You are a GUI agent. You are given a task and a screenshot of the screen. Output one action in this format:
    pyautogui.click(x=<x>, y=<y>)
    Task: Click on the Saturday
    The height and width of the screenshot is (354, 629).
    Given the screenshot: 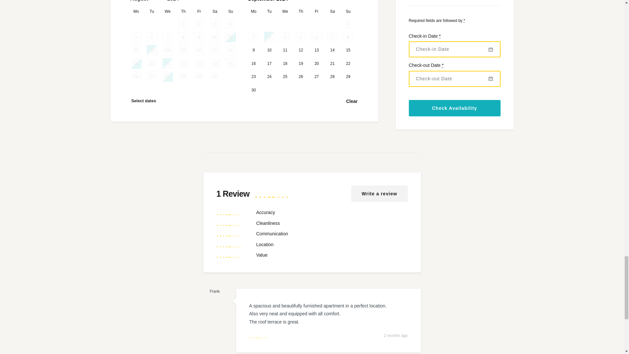 What is the action you would take?
    pyautogui.click(x=215, y=11)
    